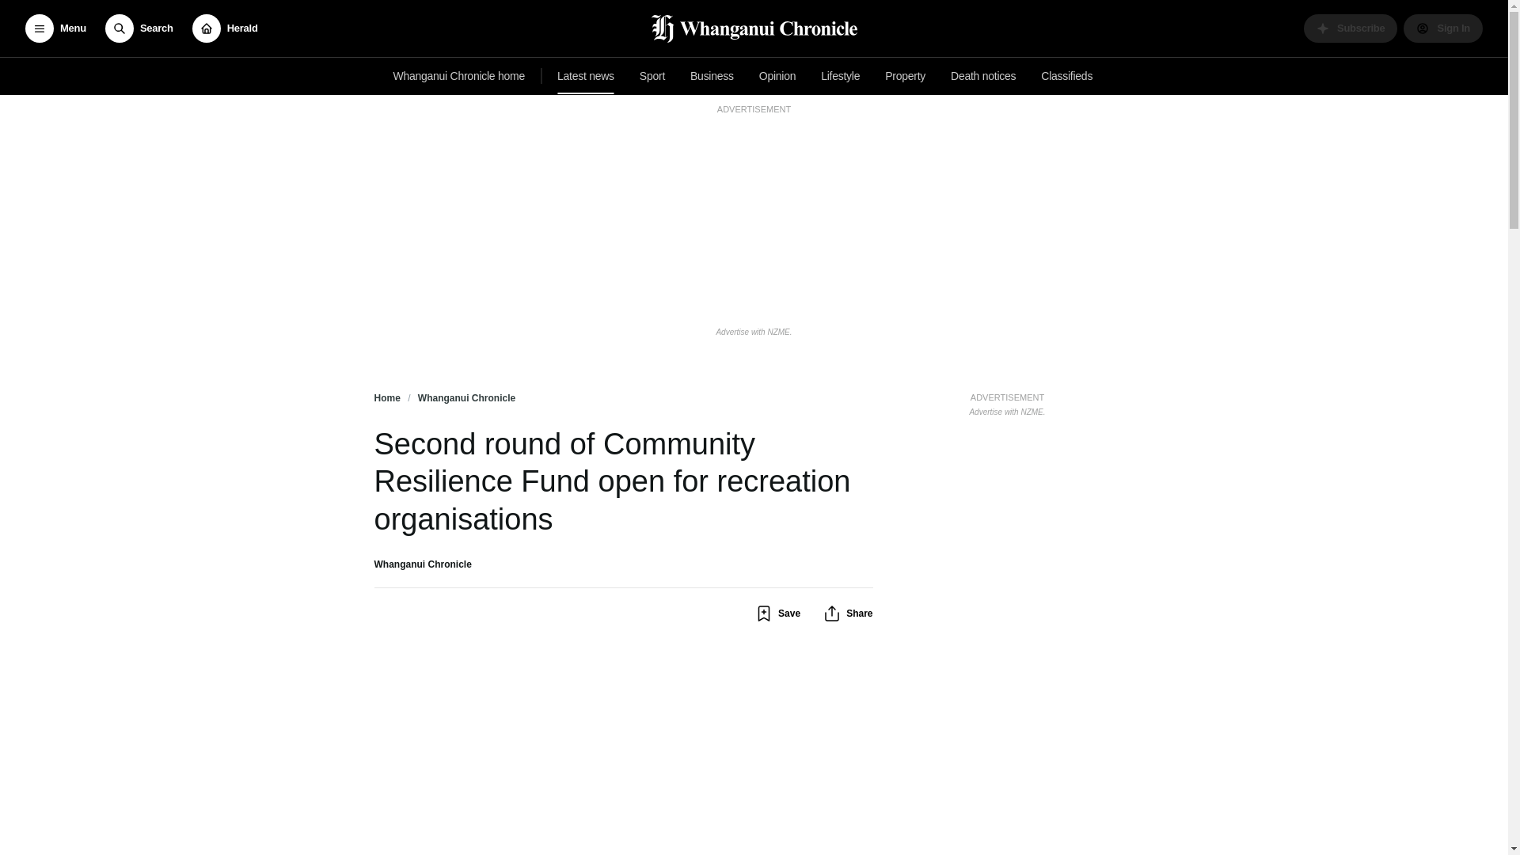  Describe the element at coordinates (1442, 28) in the screenshot. I see `Menu` at that location.